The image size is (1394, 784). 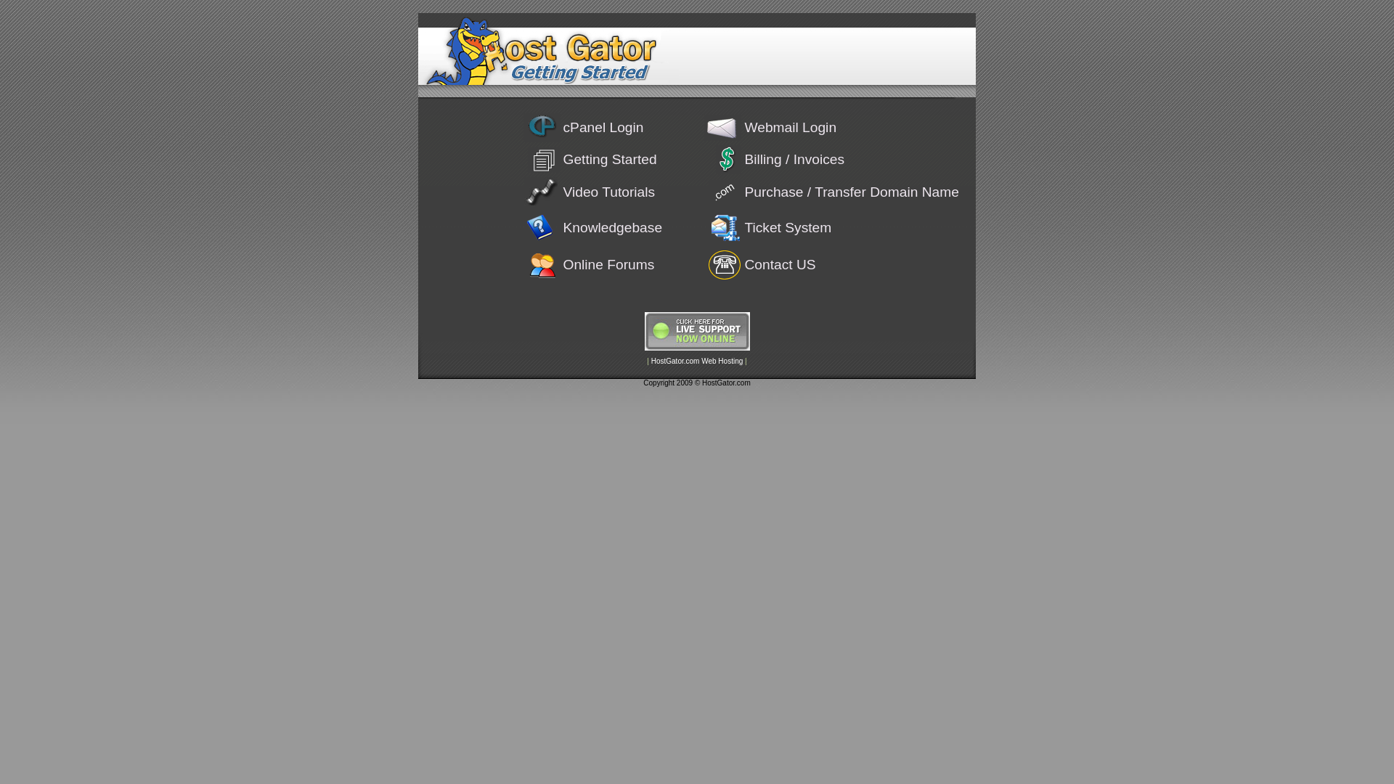 What do you see at coordinates (851, 192) in the screenshot?
I see `Purchase / Transfer Domain Name` at bounding box center [851, 192].